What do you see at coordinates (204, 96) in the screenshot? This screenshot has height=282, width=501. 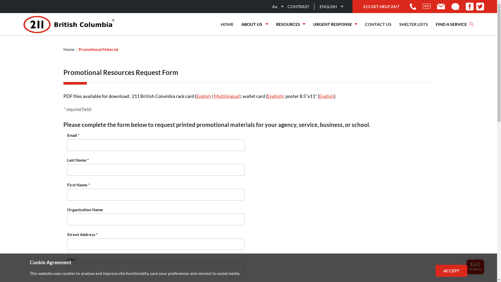 I see `English` at bounding box center [204, 96].